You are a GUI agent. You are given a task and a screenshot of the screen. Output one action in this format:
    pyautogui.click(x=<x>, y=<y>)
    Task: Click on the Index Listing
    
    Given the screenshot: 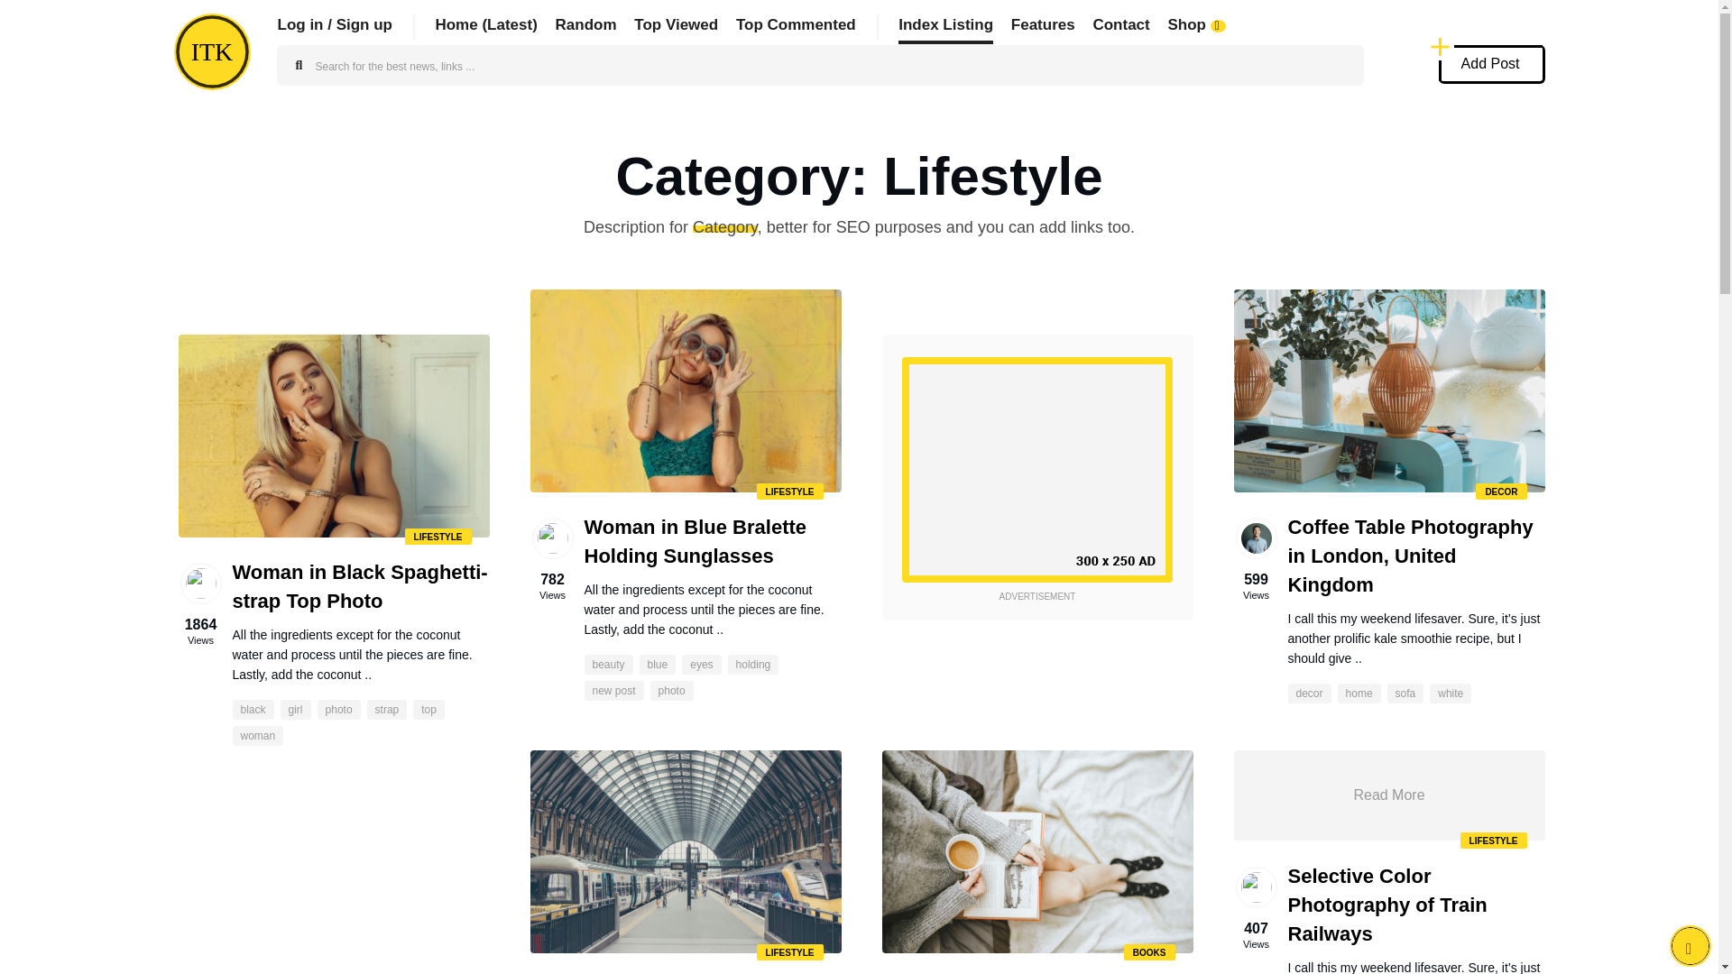 What is the action you would take?
    pyautogui.click(x=945, y=23)
    